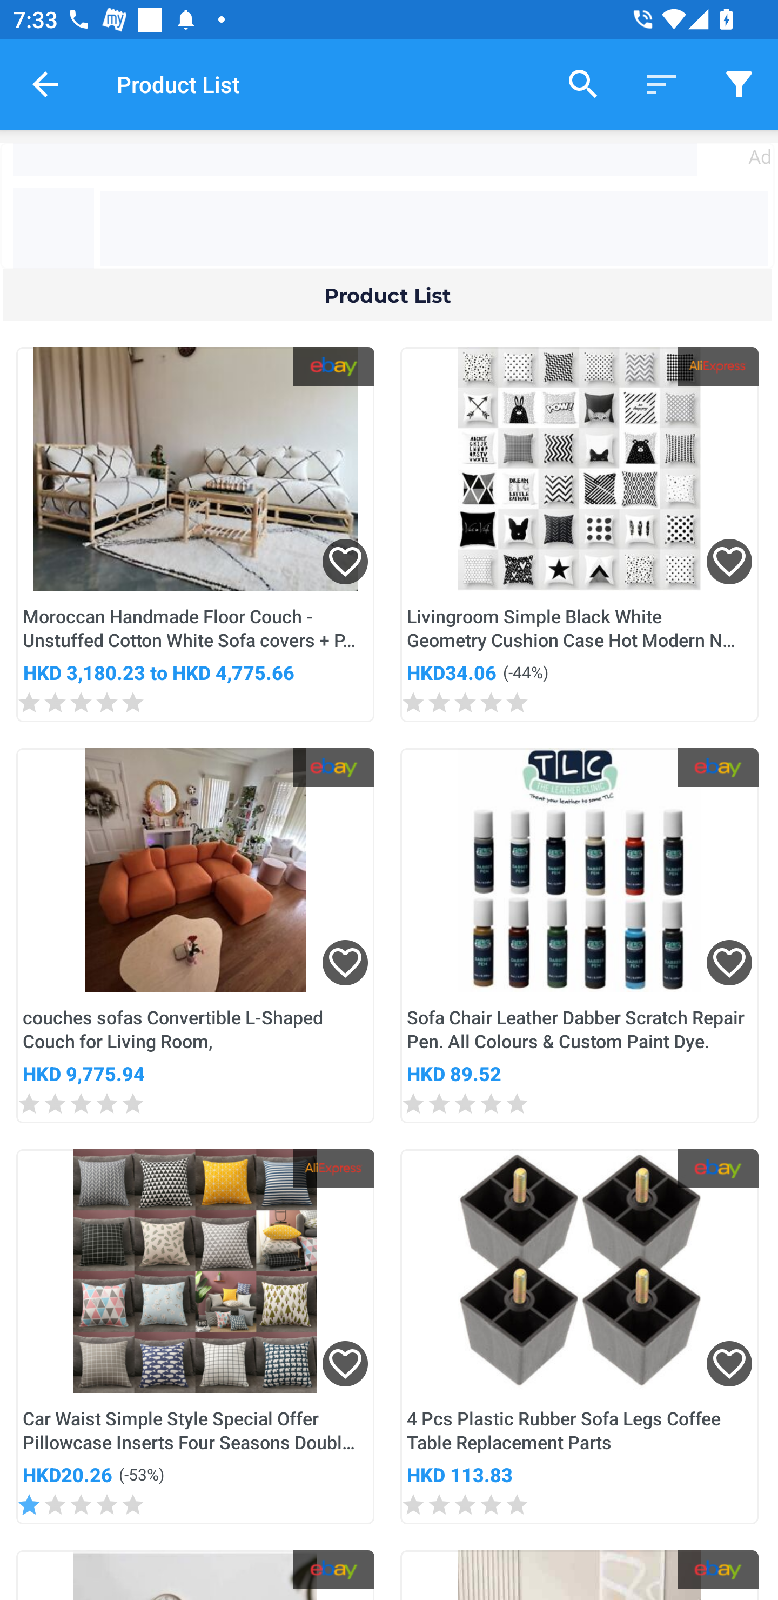  What do you see at coordinates (583, 83) in the screenshot?
I see `Search` at bounding box center [583, 83].